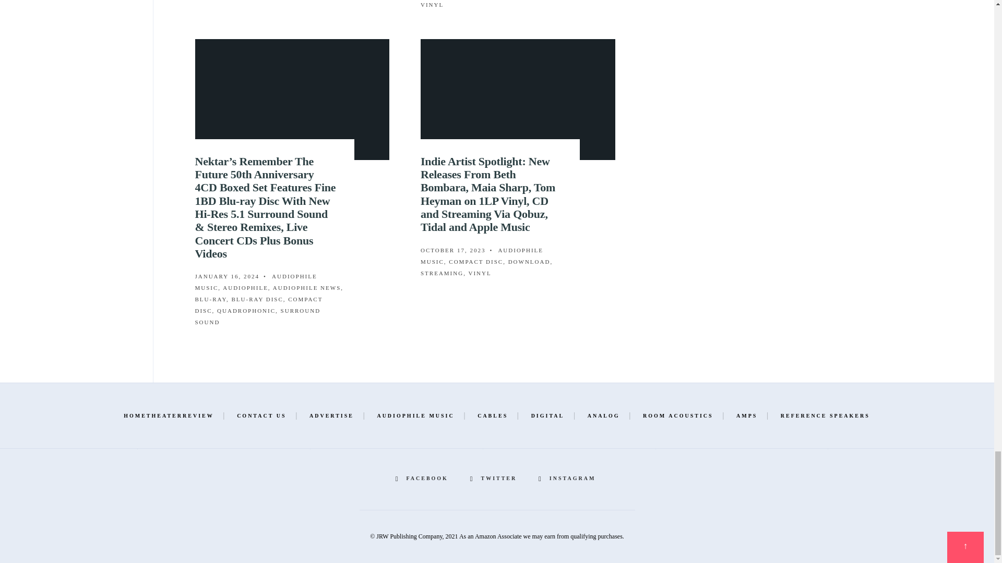  I want to click on Facebook, so click(424, 479).